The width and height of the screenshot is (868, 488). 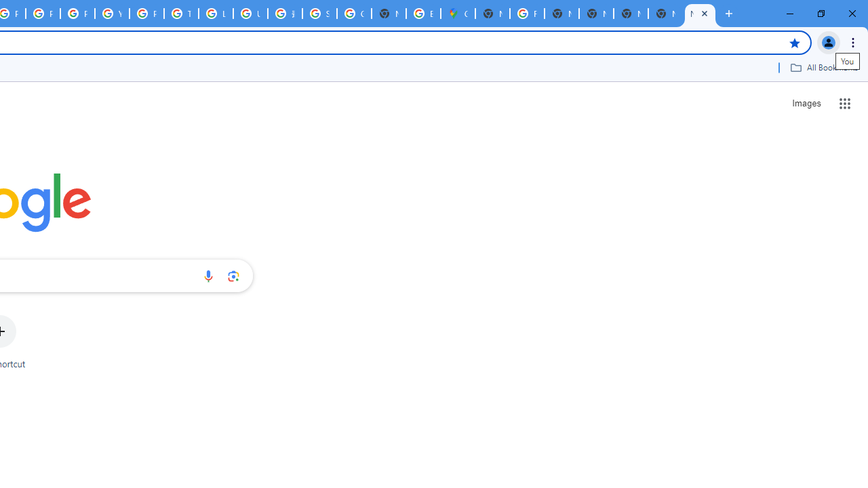 What do you see at coordinates (208, 276) in the screenshot?
I see `Search by voice` at bounding box center [208, 276].